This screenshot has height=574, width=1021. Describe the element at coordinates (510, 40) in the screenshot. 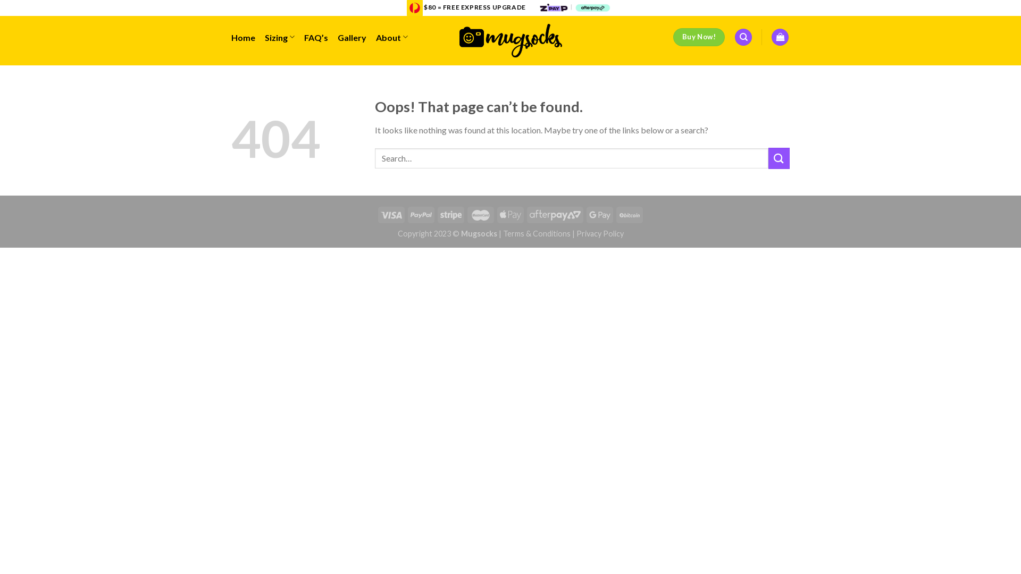

I see `Mugsocks - Custom socks and pluggers.` at that location.